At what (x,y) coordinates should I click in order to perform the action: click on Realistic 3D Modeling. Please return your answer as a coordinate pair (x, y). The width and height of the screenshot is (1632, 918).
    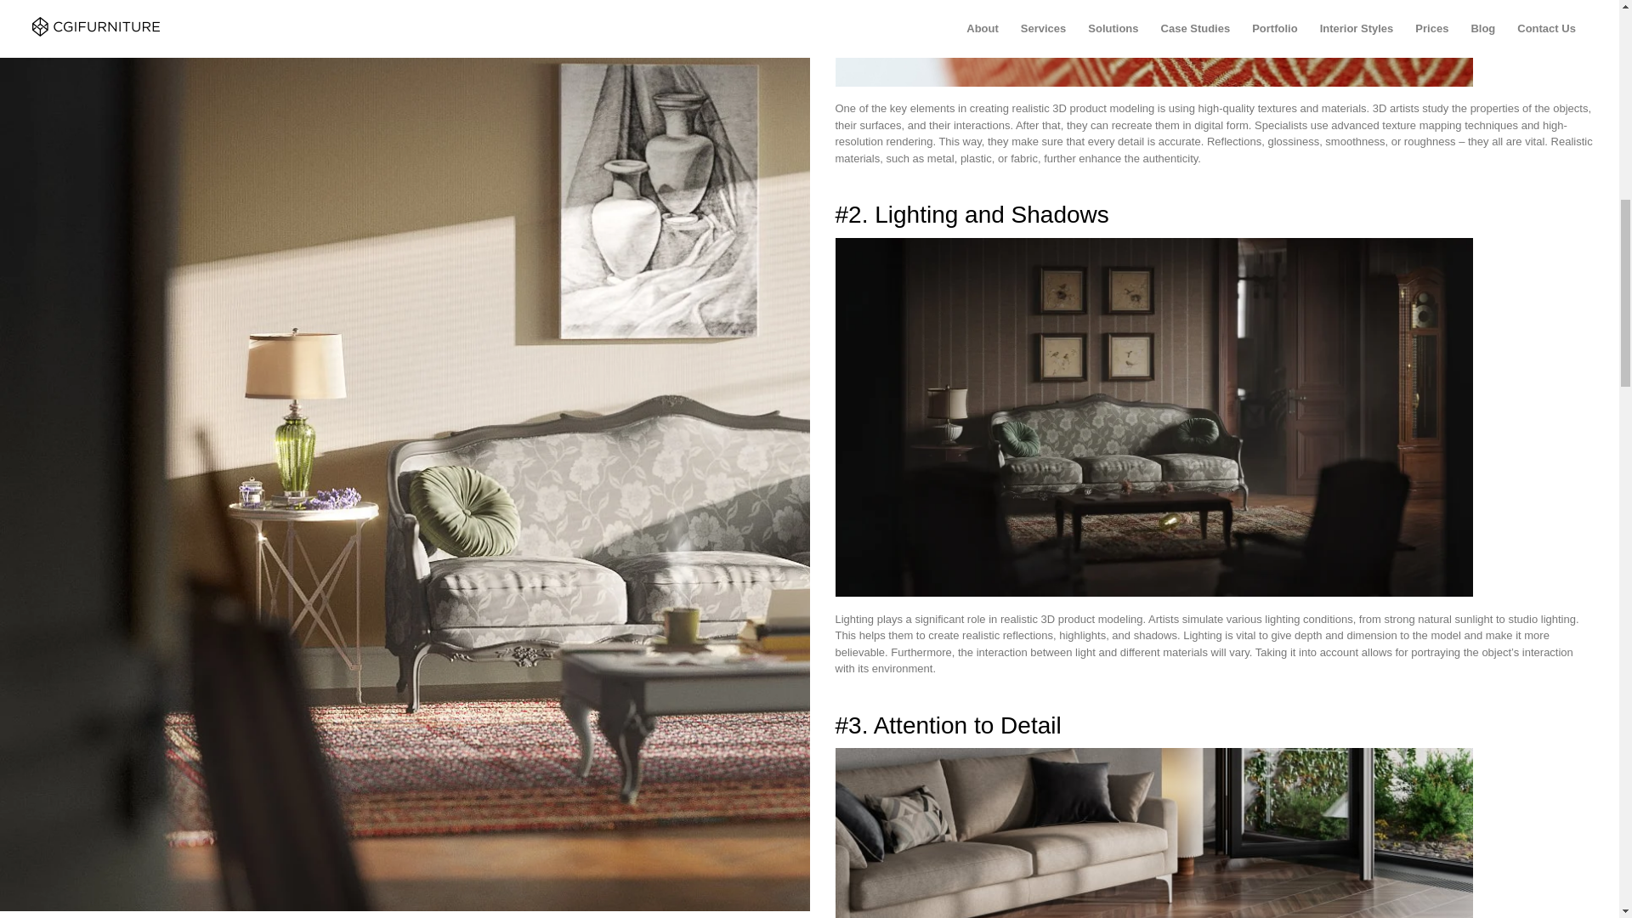
    Looking at the image, I should click on (1153, 833).